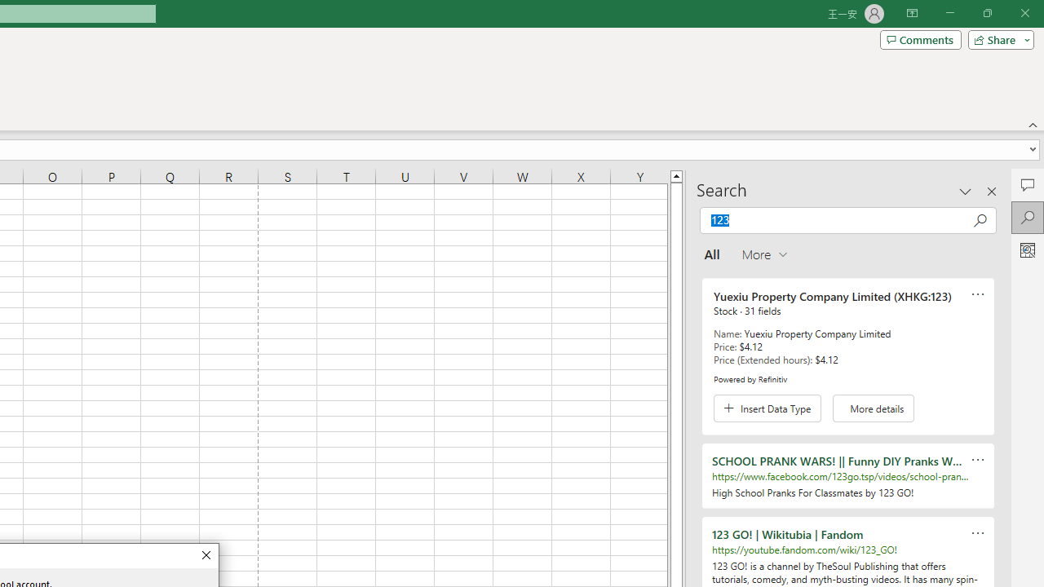 This screenshot has height=587, width=1044. I want to click on Restore Down, so click(987, 13).